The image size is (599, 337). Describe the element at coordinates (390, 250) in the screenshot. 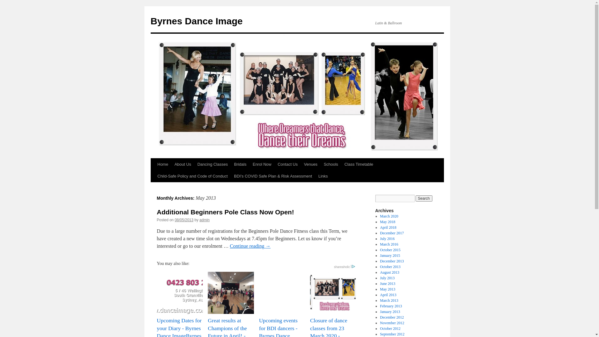

I see `October 2015` at that location.